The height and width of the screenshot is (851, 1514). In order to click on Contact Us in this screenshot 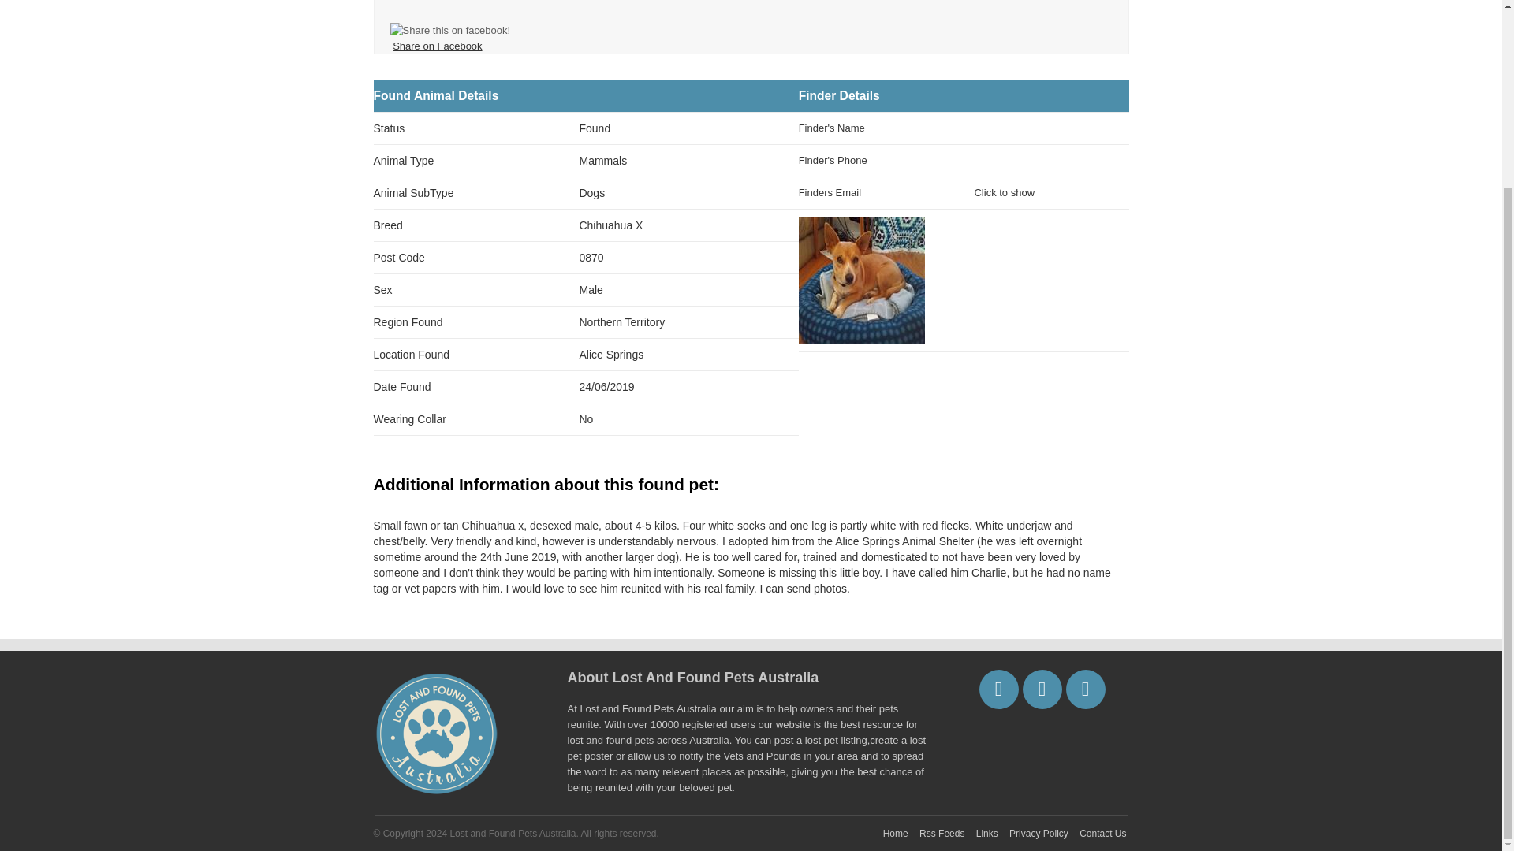, I will do `click(1102, 833)`.